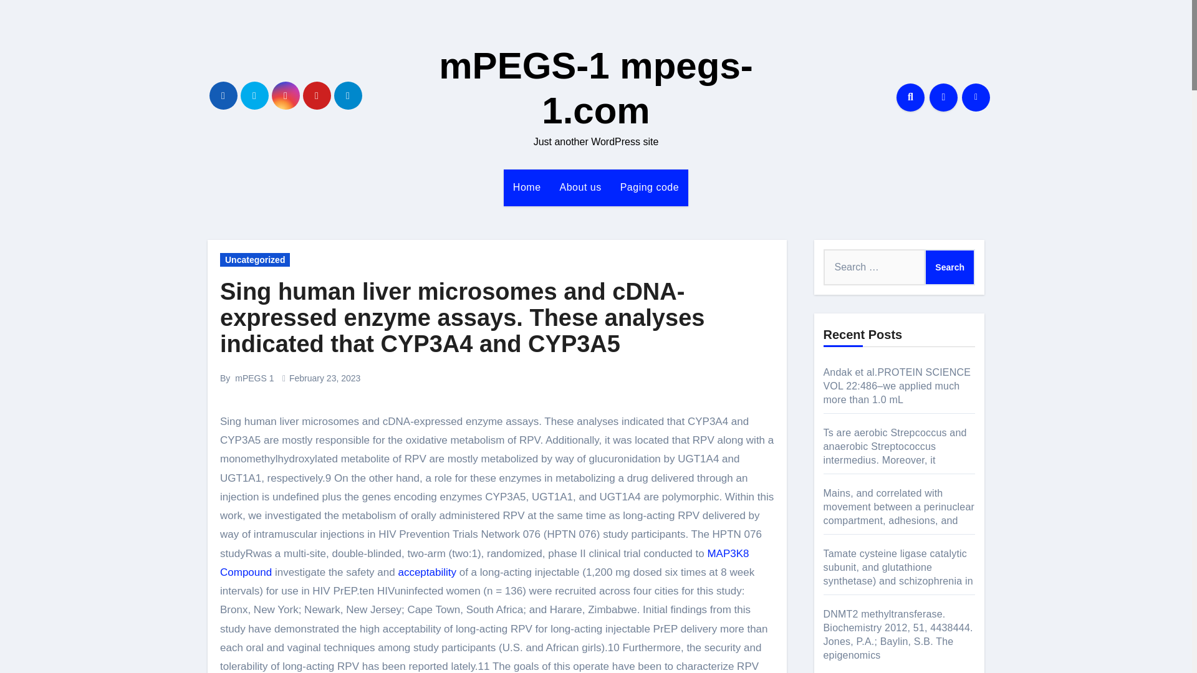  I want to click on Search, so click(949, 267).